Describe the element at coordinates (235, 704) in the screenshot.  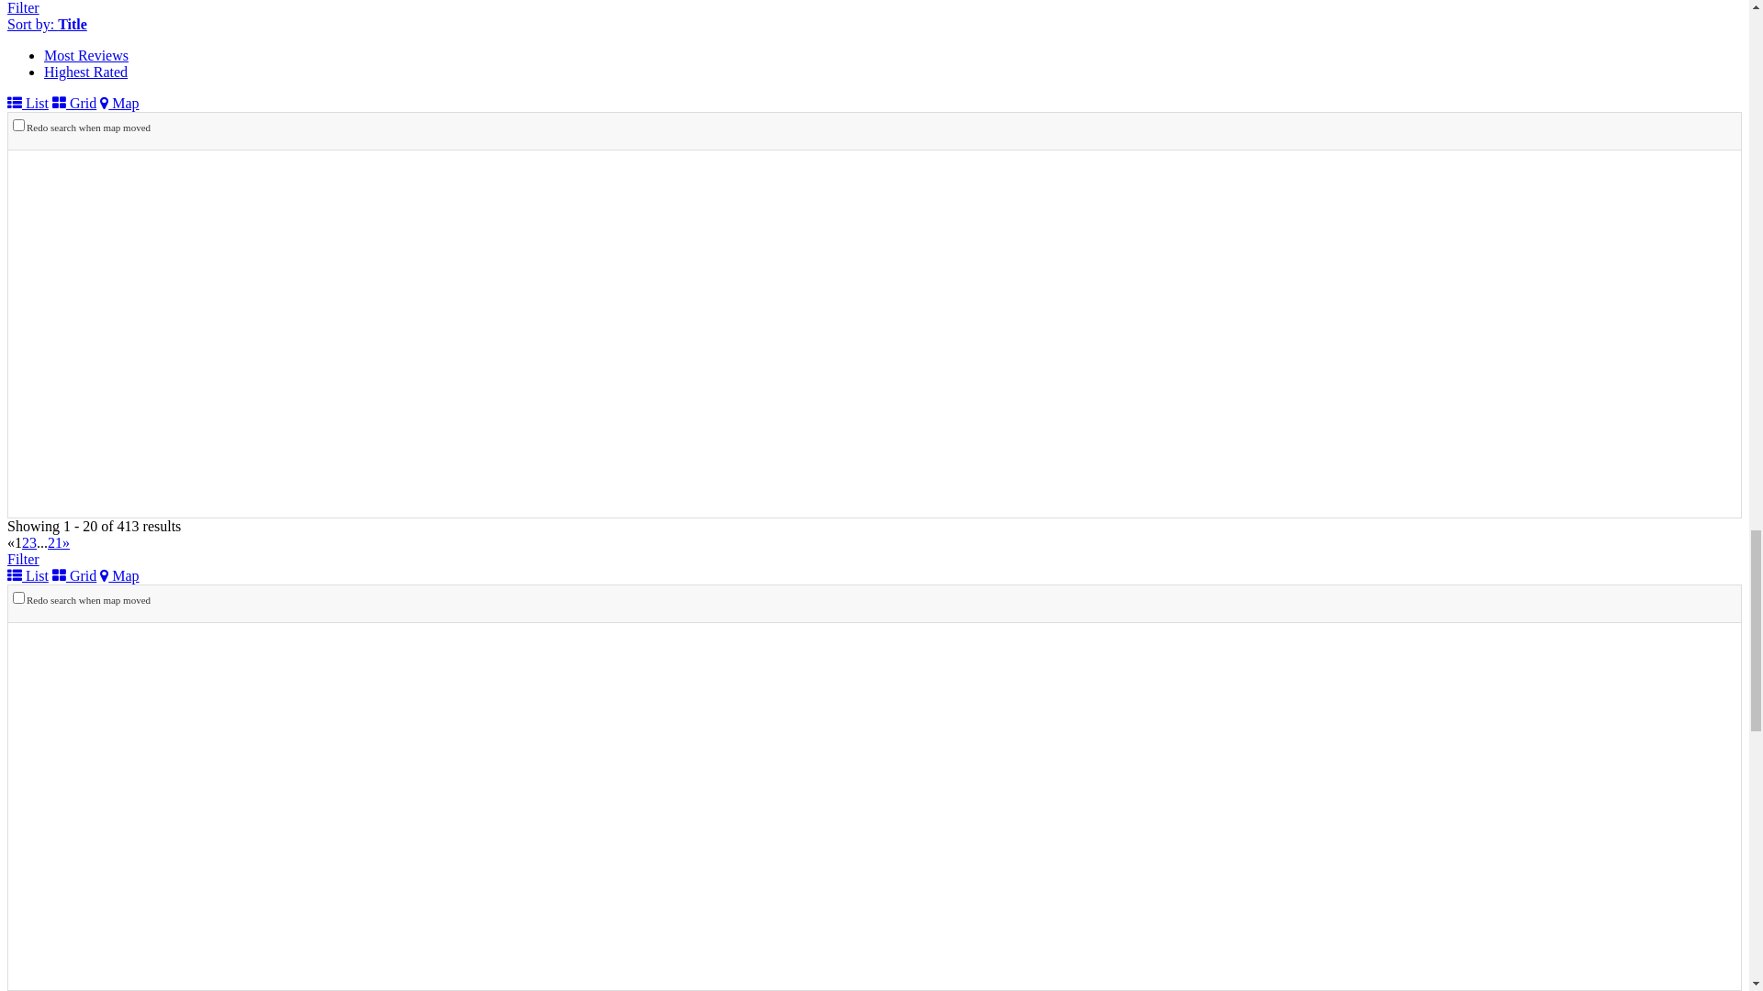
I see `Upcoming RHSV Events & Exhibitions` at that location.